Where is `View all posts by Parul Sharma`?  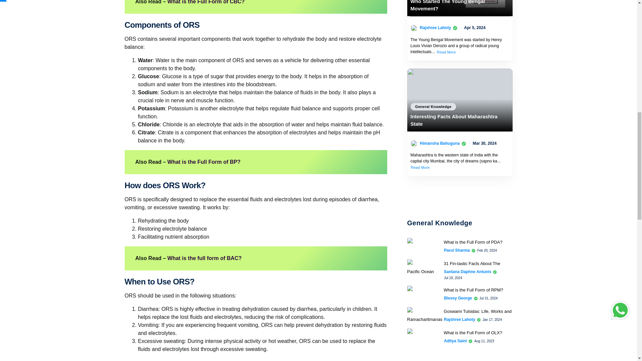 View all posts by Parul Sharma is located at coordinates (457, 250).